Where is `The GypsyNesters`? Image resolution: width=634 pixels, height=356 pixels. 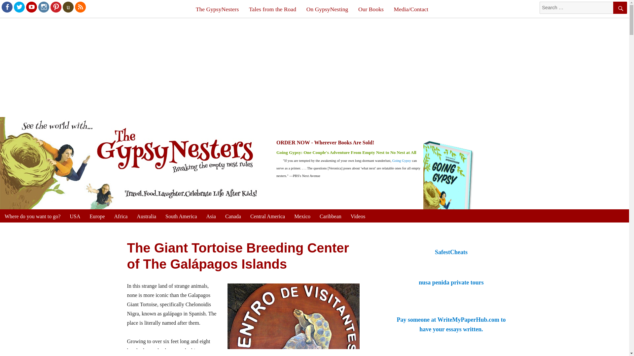
The GypsyNesters is located at coordinates (217, 9).